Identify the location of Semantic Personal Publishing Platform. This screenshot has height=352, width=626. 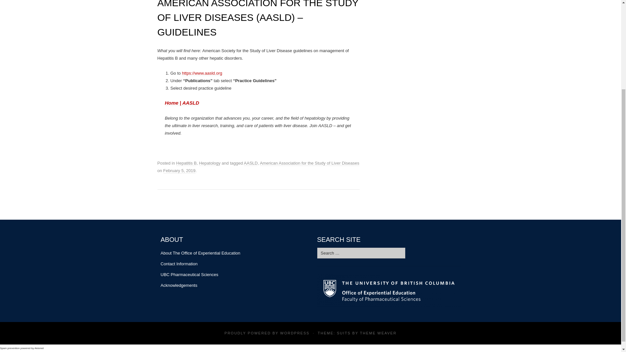
(294, 333).